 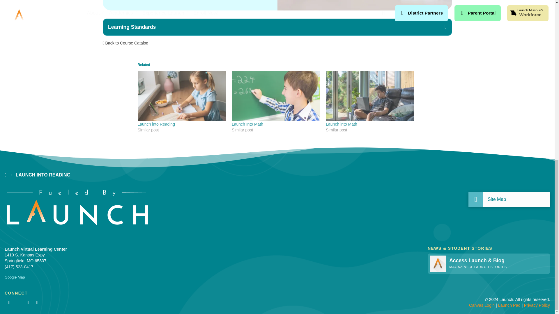 I want to click on Launch into Reading, so click(x=156, y=124).